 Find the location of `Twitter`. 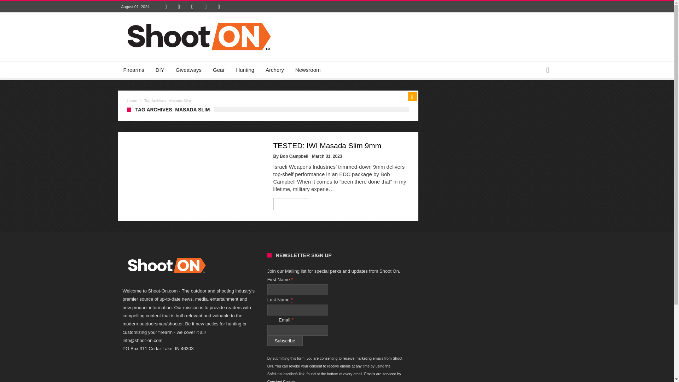

Twitter is located at coordinates (179, 6).